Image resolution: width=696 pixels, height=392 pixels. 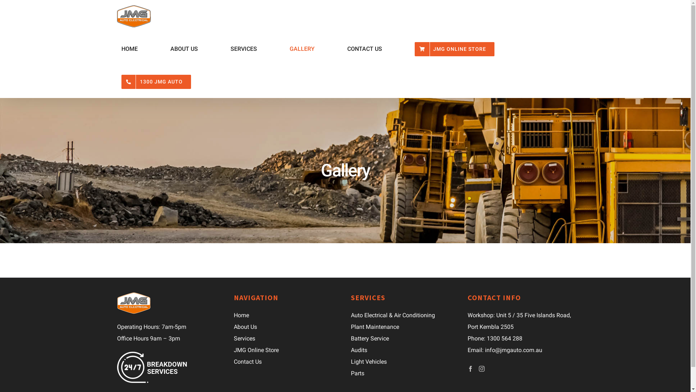 I want to click on HOME, so click(x=129, y=49).